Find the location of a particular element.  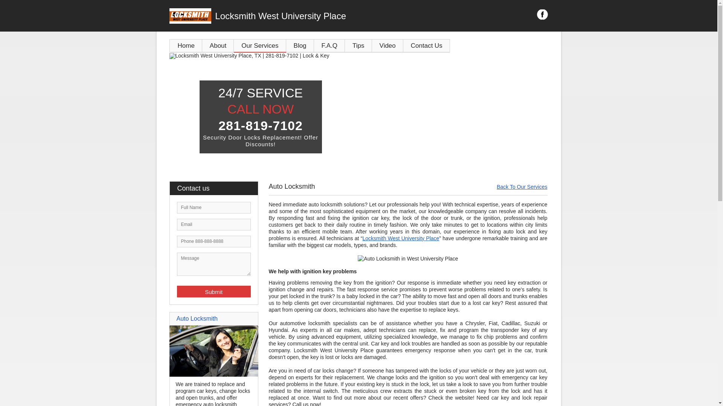

Facebook is located at coordinates (542, 15).